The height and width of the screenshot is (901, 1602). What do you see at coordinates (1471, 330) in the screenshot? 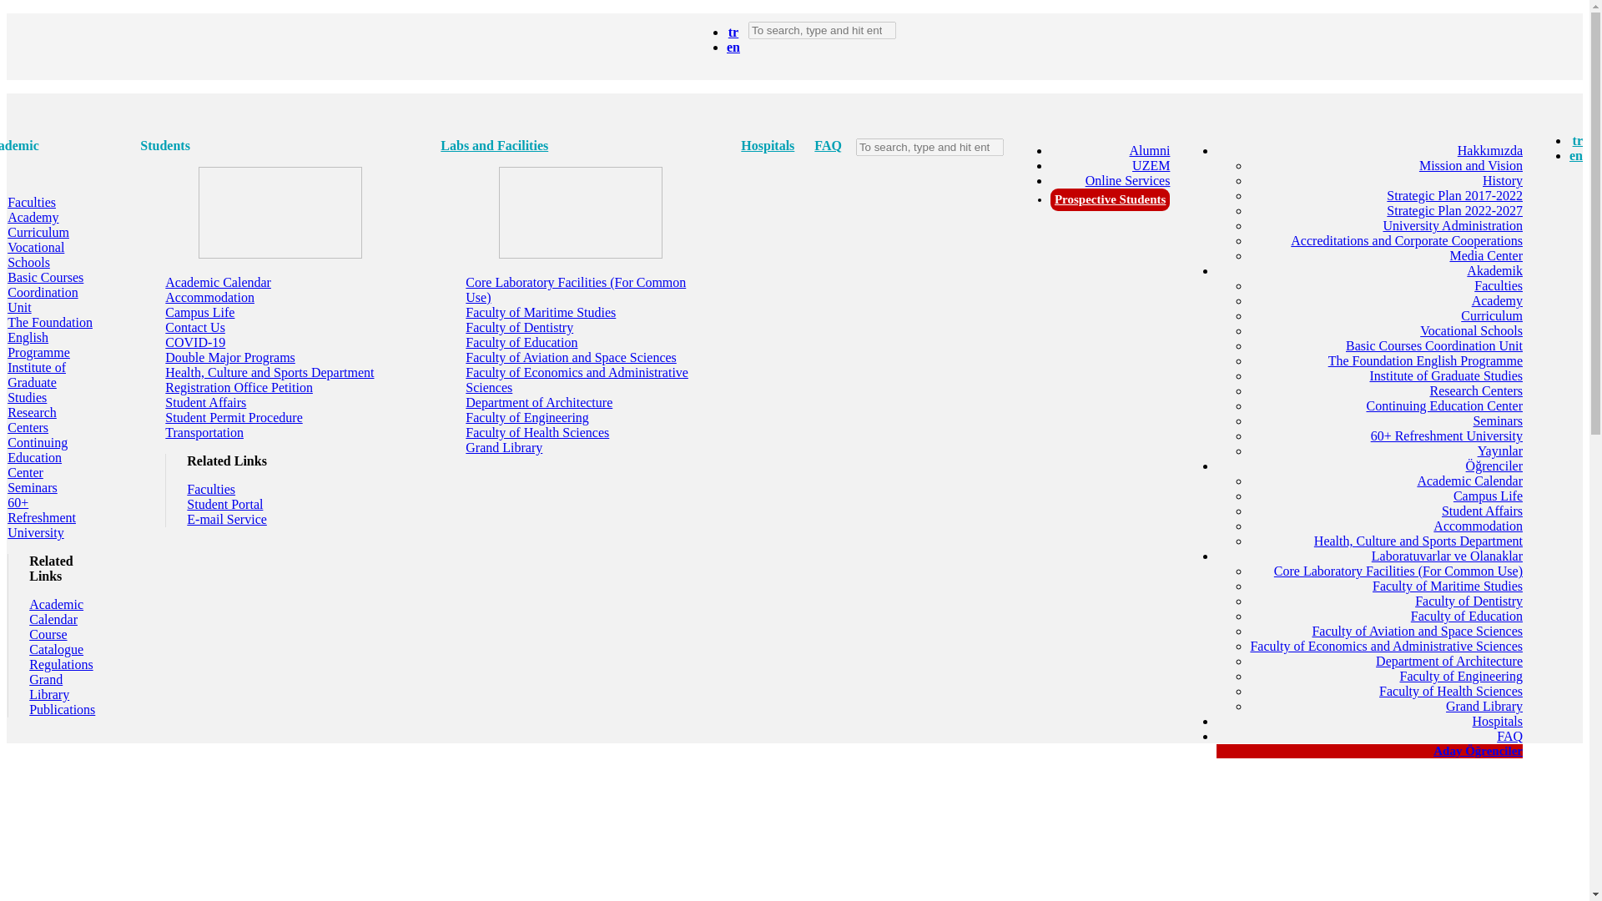
I see `Vocational Schools` at bounding box center [1471, 330].